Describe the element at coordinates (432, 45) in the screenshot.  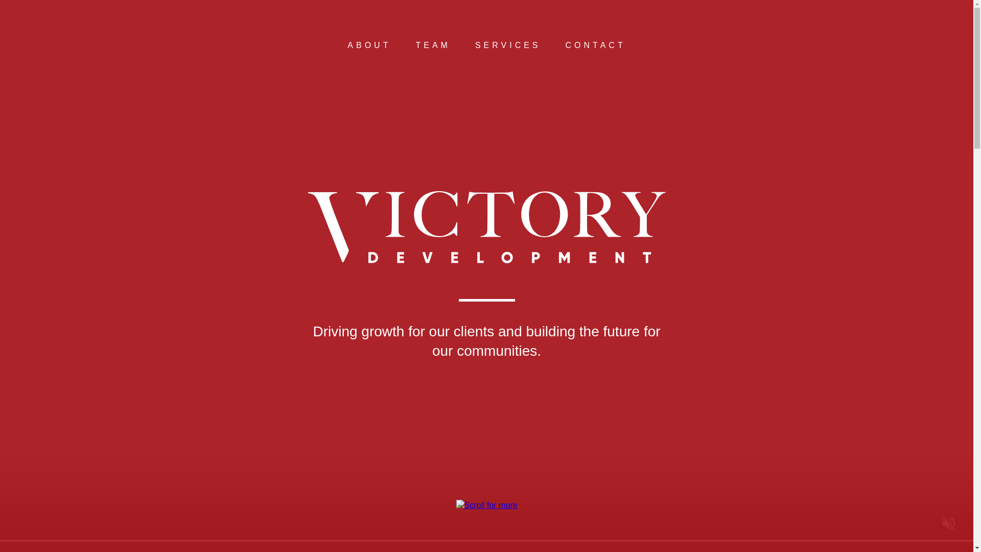
I see `TEAM` at that location.